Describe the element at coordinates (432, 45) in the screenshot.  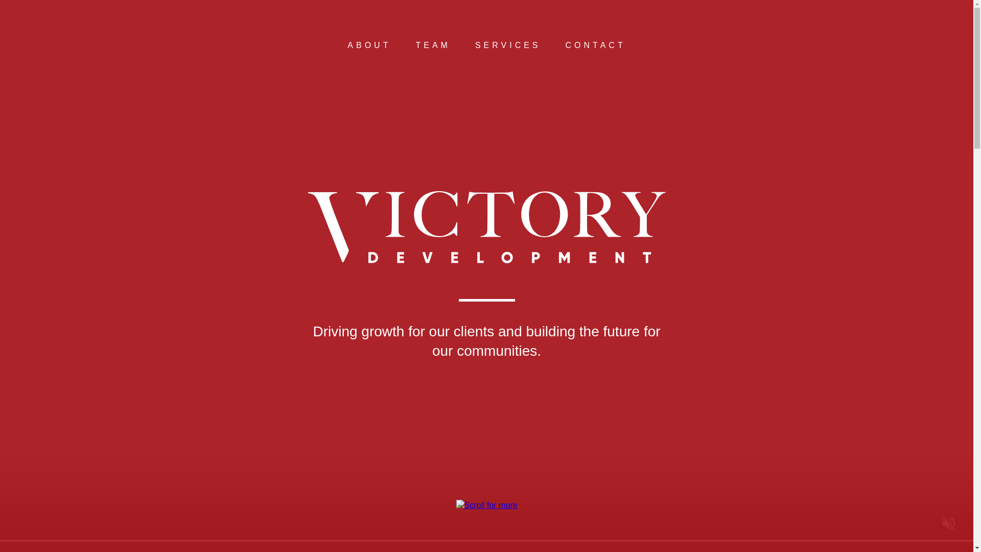
I see `TEAM` at that location.